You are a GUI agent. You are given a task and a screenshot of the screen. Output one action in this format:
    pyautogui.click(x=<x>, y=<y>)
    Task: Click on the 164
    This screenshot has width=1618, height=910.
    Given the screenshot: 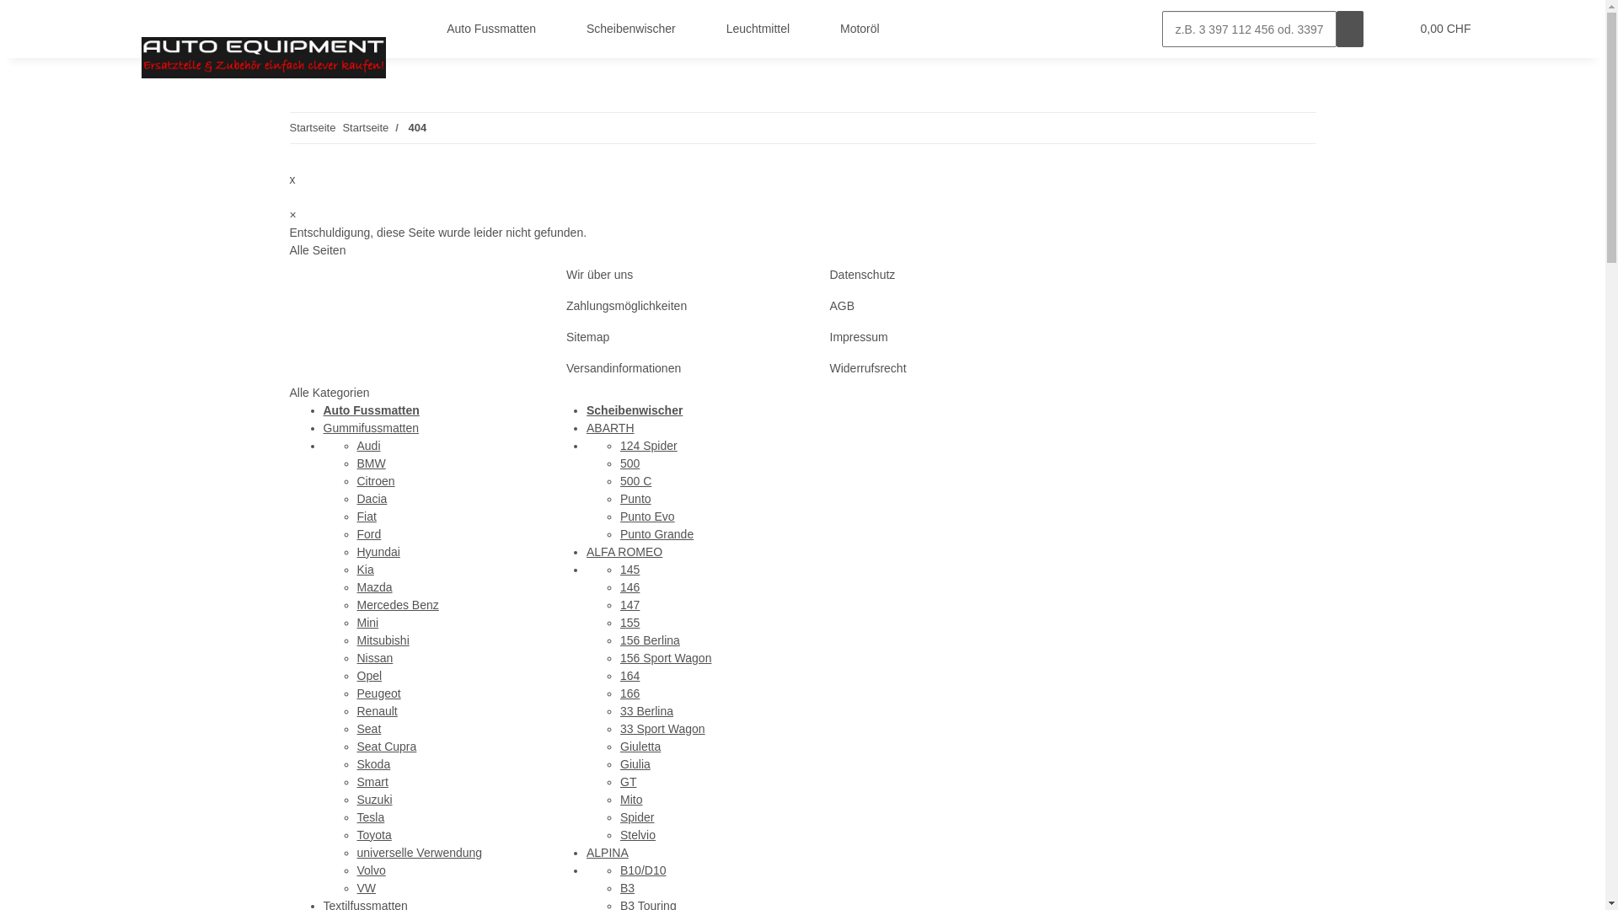 What is the action you would take?
    pyautogui.click(x=630, y=676)
    